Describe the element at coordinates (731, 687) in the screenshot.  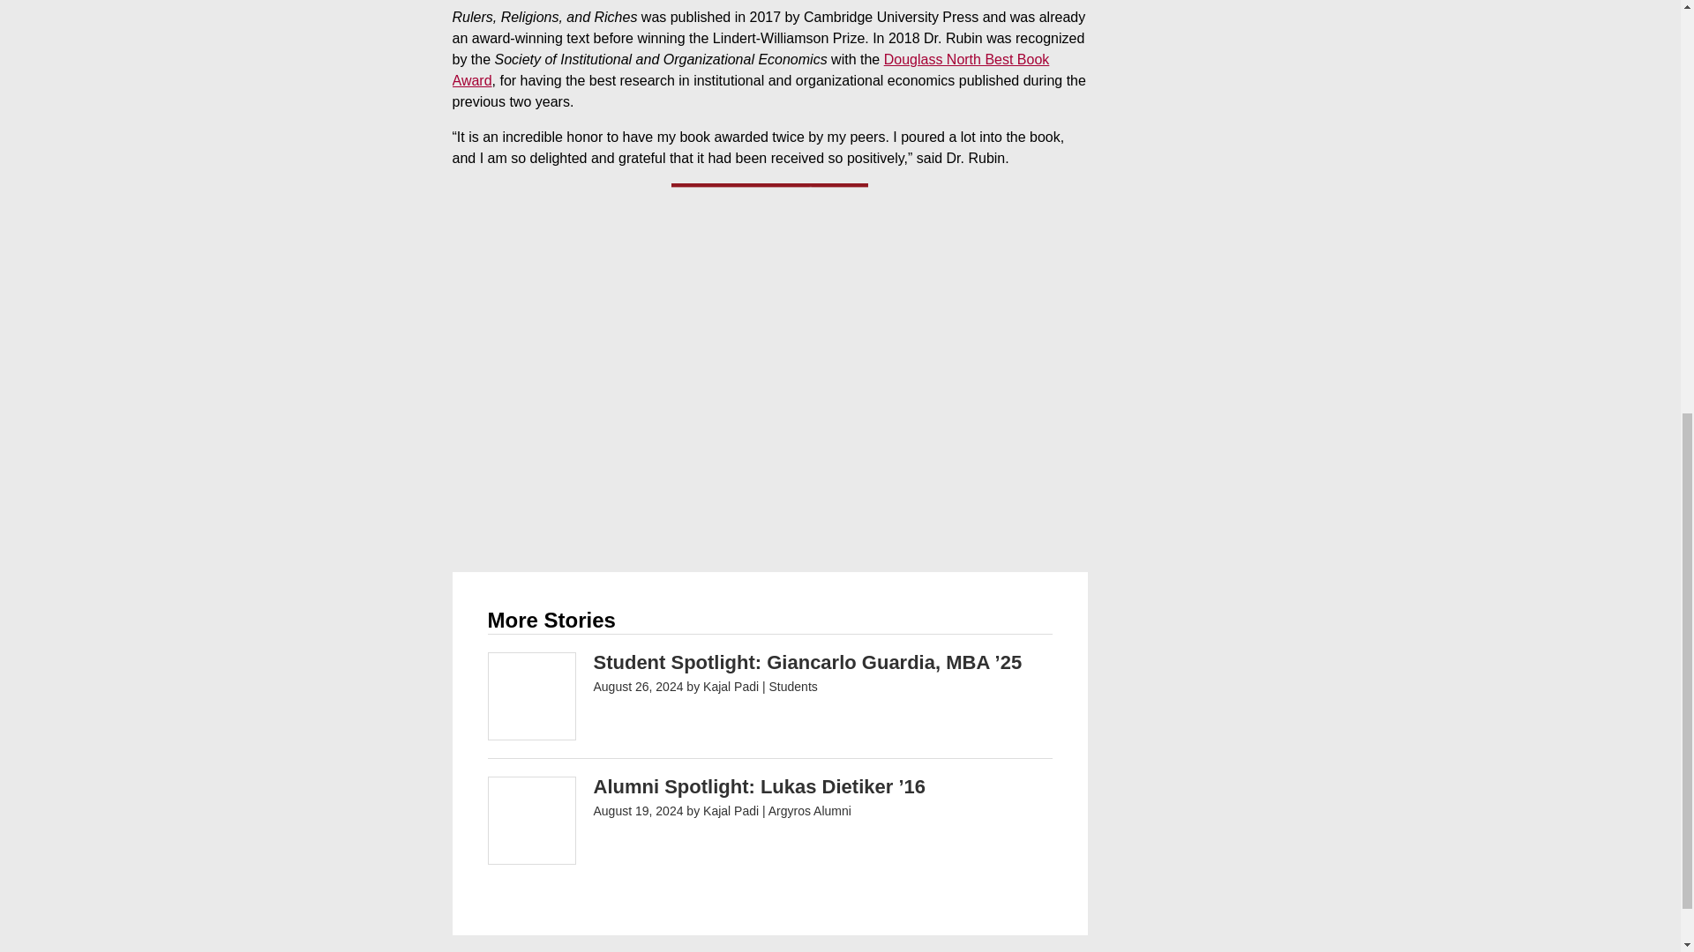
I see `Posts by Kajal Padi` at that location.